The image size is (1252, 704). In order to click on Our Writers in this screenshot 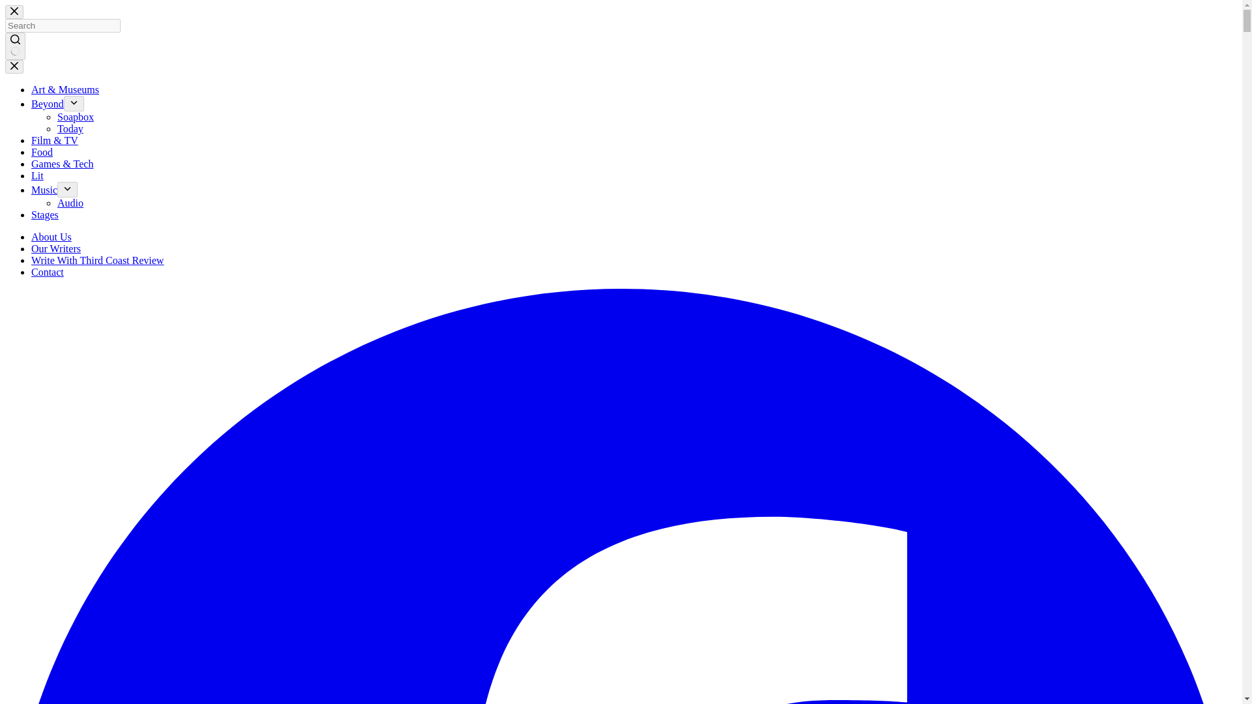, I will do `click(56, 248)`.